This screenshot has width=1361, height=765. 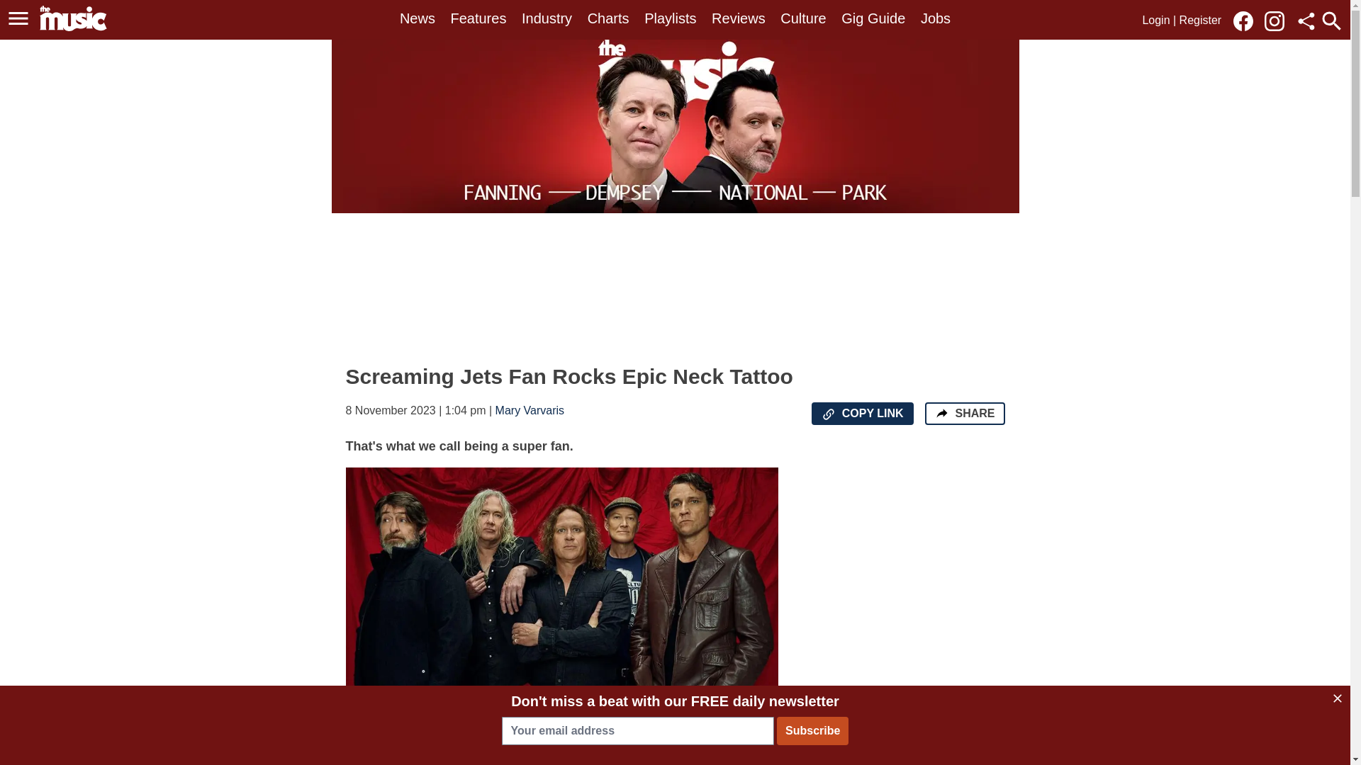 I want to click on Gig Guide, so click(x=873, y=18).